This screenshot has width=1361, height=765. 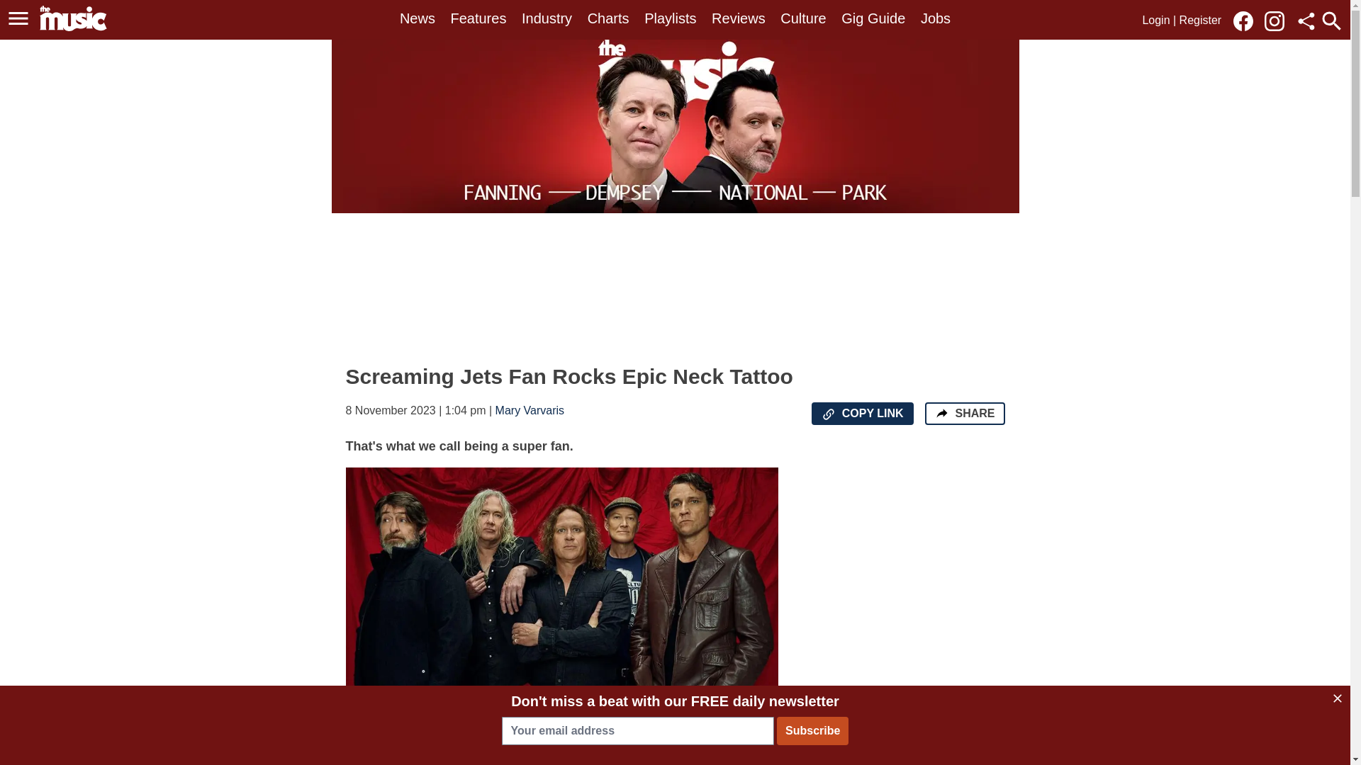 I want to click on Gig Guide, so click(x=873, y=18).